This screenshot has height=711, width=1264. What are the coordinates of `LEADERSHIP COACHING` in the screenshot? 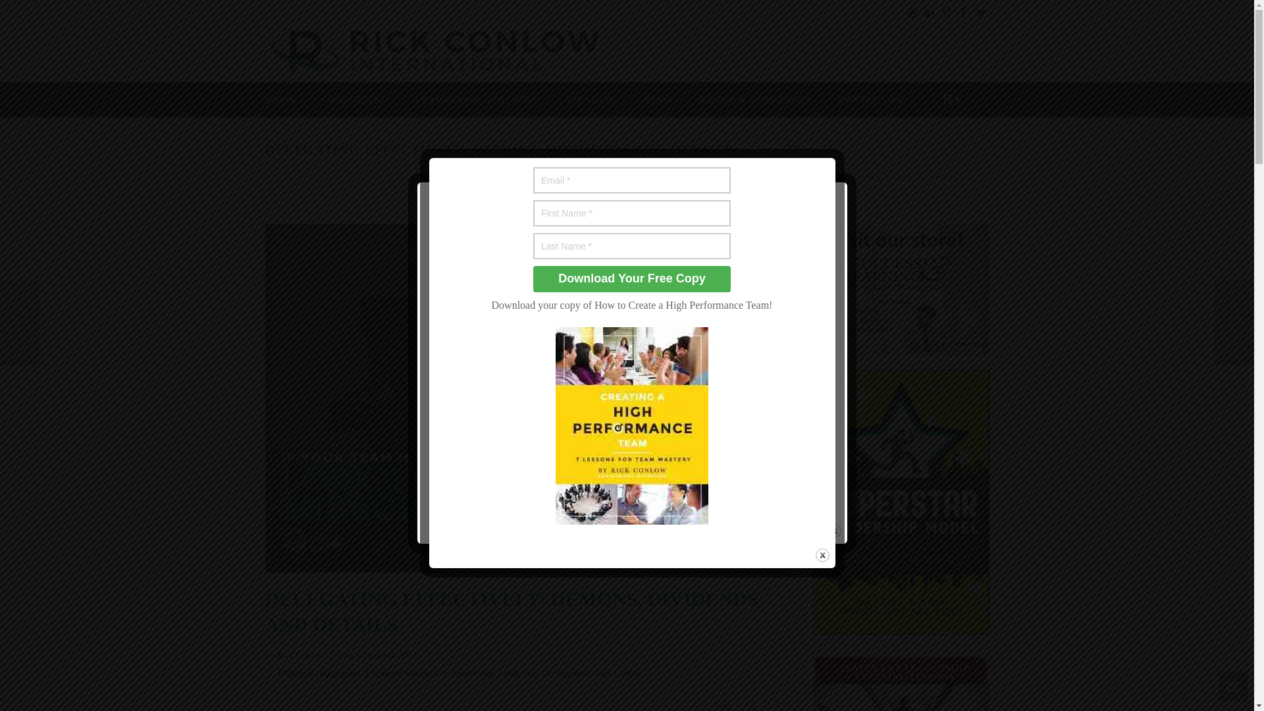 It's located at (477, 100).